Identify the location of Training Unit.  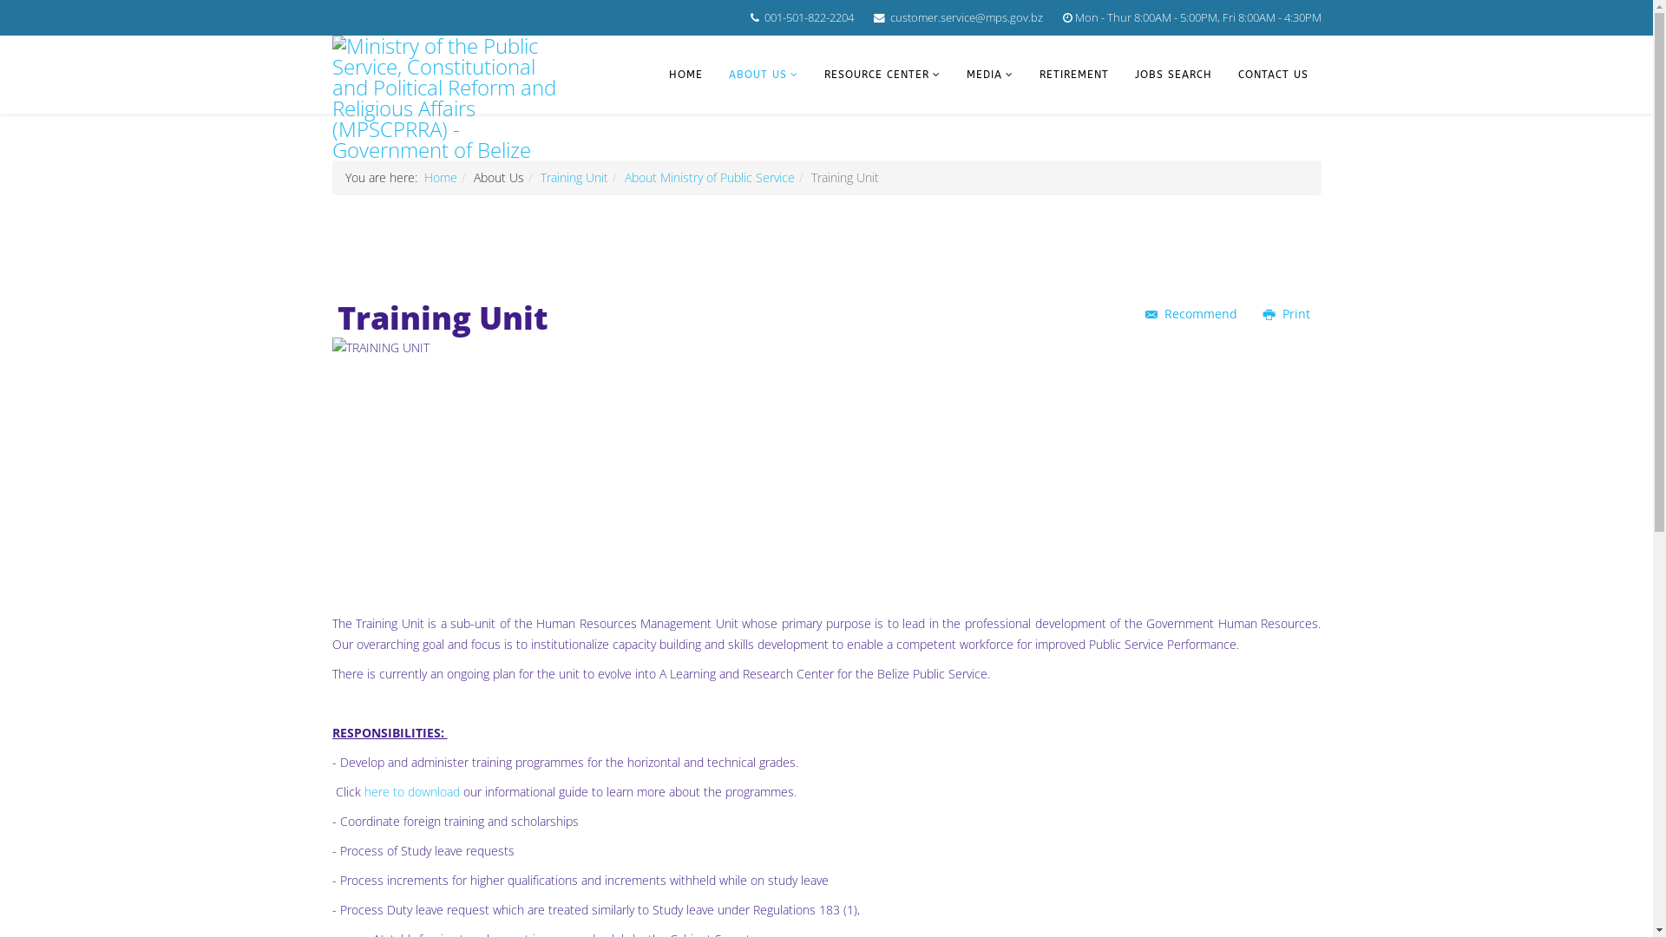
(574, 177).